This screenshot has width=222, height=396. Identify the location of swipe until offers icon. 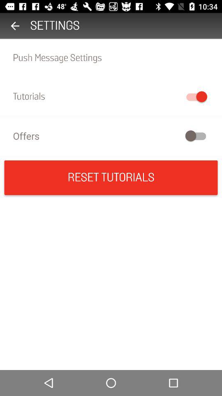
(111, 135).